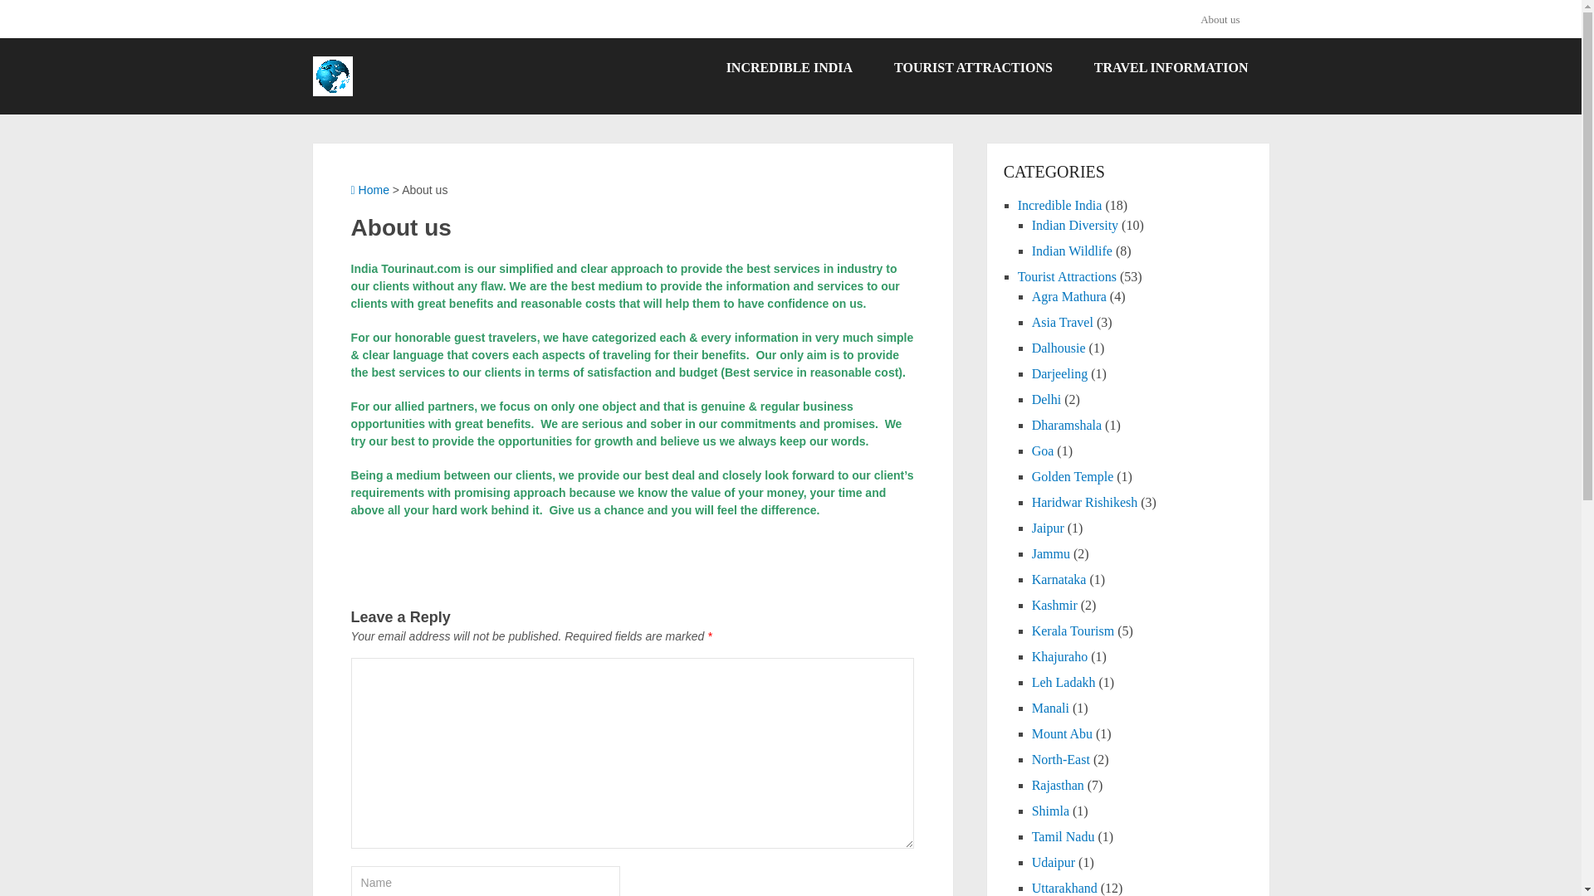  What do you see at coordinates (973, 68) in the screenshot?
I see `TOURIST ATTRACTIONS` at bounding box center [973, 68].